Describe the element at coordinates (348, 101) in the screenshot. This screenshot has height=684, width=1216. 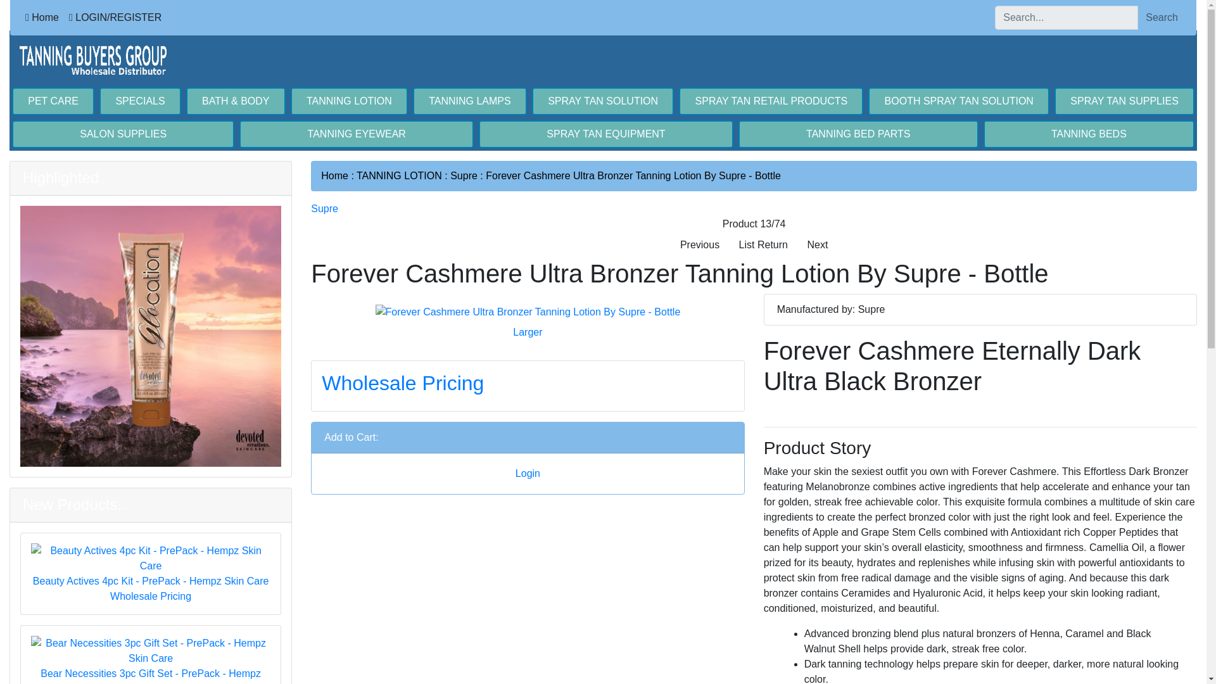
I see `TANNING LOTION` at that location.